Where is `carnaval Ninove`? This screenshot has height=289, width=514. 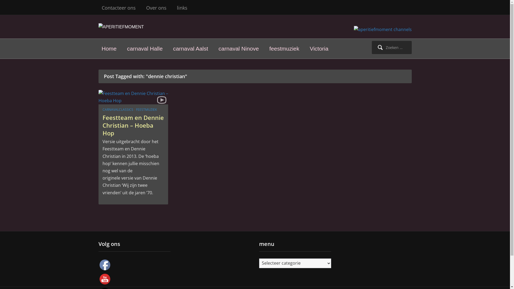
carnaval Ninove is located at coordinates (239, 49).